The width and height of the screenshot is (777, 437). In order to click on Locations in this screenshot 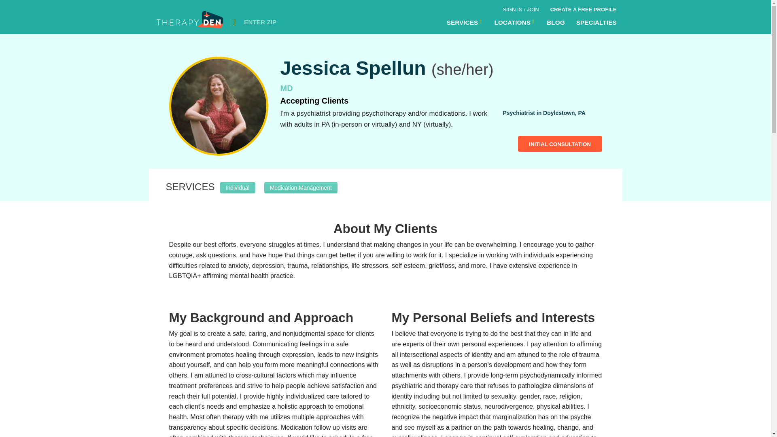, I will do `click(465, 22)`.